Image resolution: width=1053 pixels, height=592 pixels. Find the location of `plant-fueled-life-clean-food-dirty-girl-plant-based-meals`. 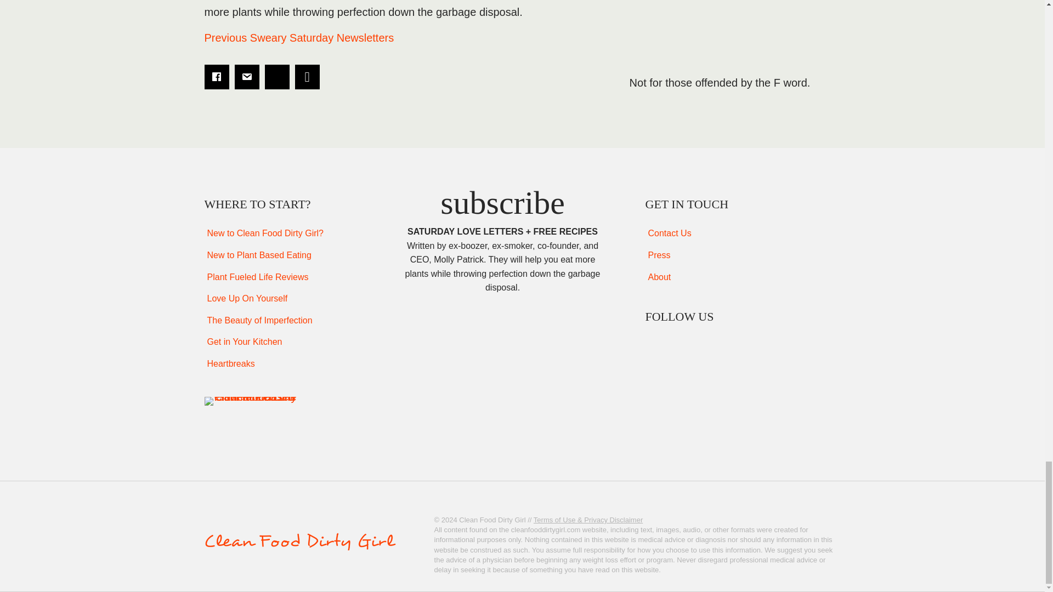

plant-fueled-life-clean-food-dirty-girl-plant-based-meals is located at coordinates (250, 401).